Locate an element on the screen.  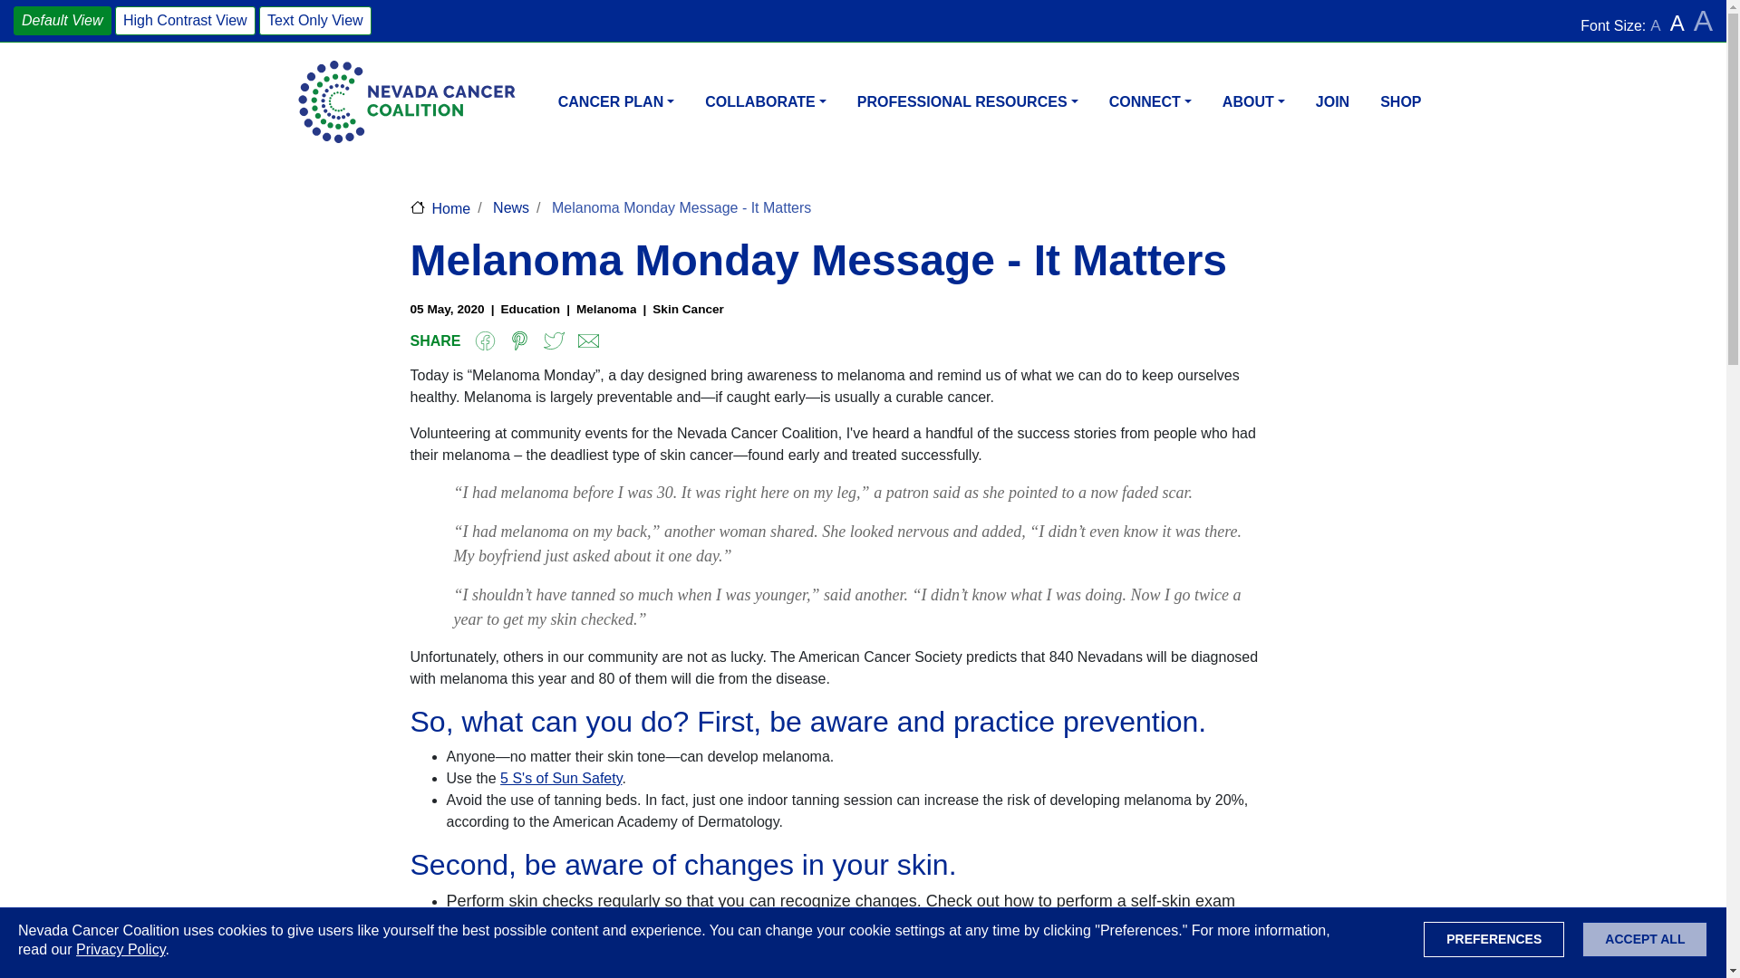
Youtube is located at coordinates (1091, 20).